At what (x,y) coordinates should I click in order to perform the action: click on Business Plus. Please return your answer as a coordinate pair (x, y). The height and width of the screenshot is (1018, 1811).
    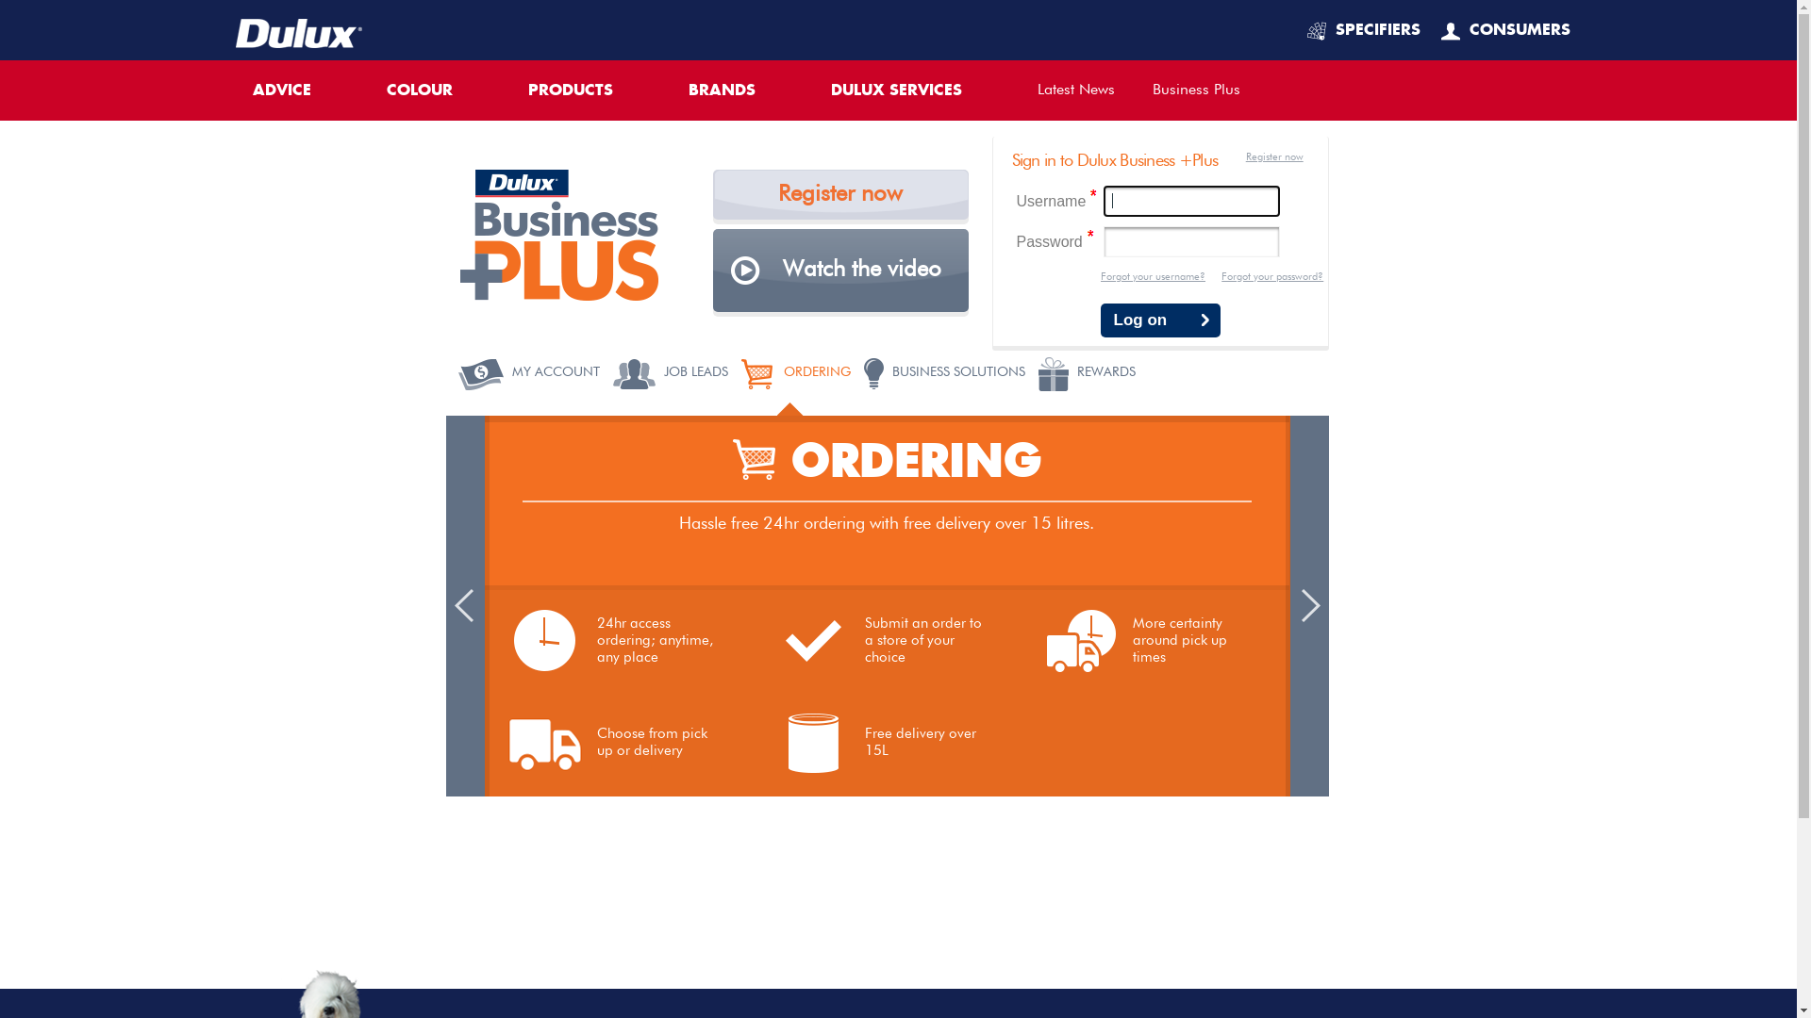
    Looking at the image, I should click on (1196, 90).